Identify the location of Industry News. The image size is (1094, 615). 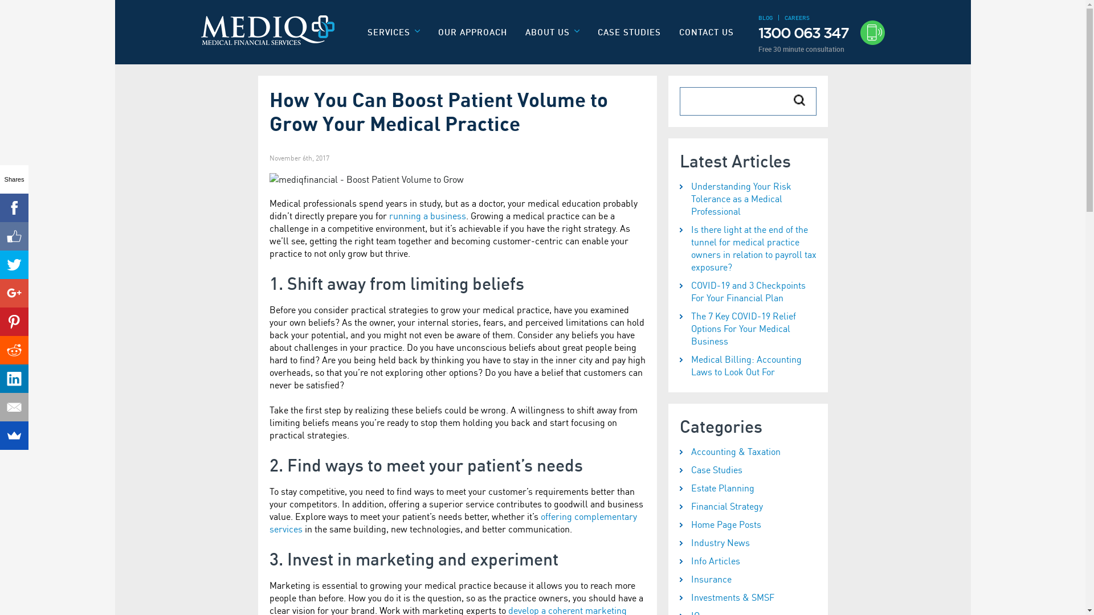
(748, 543).